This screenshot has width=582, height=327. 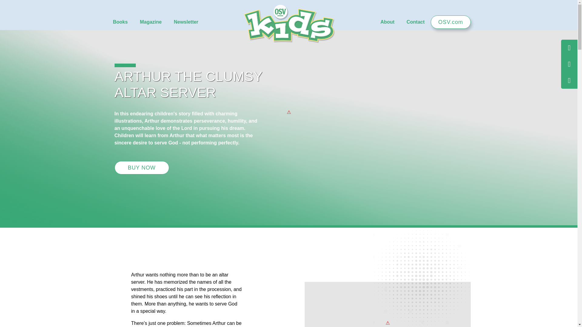 What do you see at coordinates (387, 22) in the screenshot?
I see `About` at bounding box center [387, 22].